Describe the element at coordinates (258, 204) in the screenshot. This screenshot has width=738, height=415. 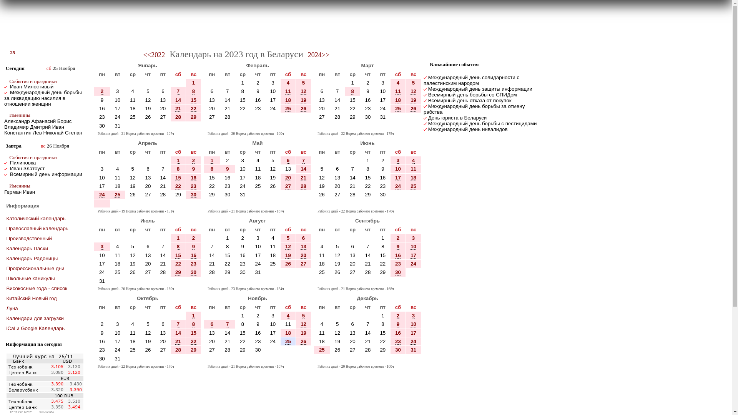
I see ` ` at that location.